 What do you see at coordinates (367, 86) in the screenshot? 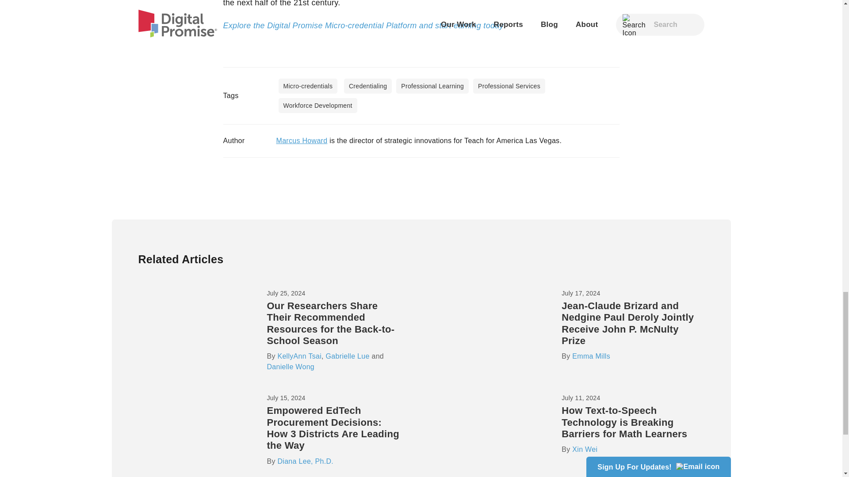
I see `Credentialing` at bounding box center [367, 86].